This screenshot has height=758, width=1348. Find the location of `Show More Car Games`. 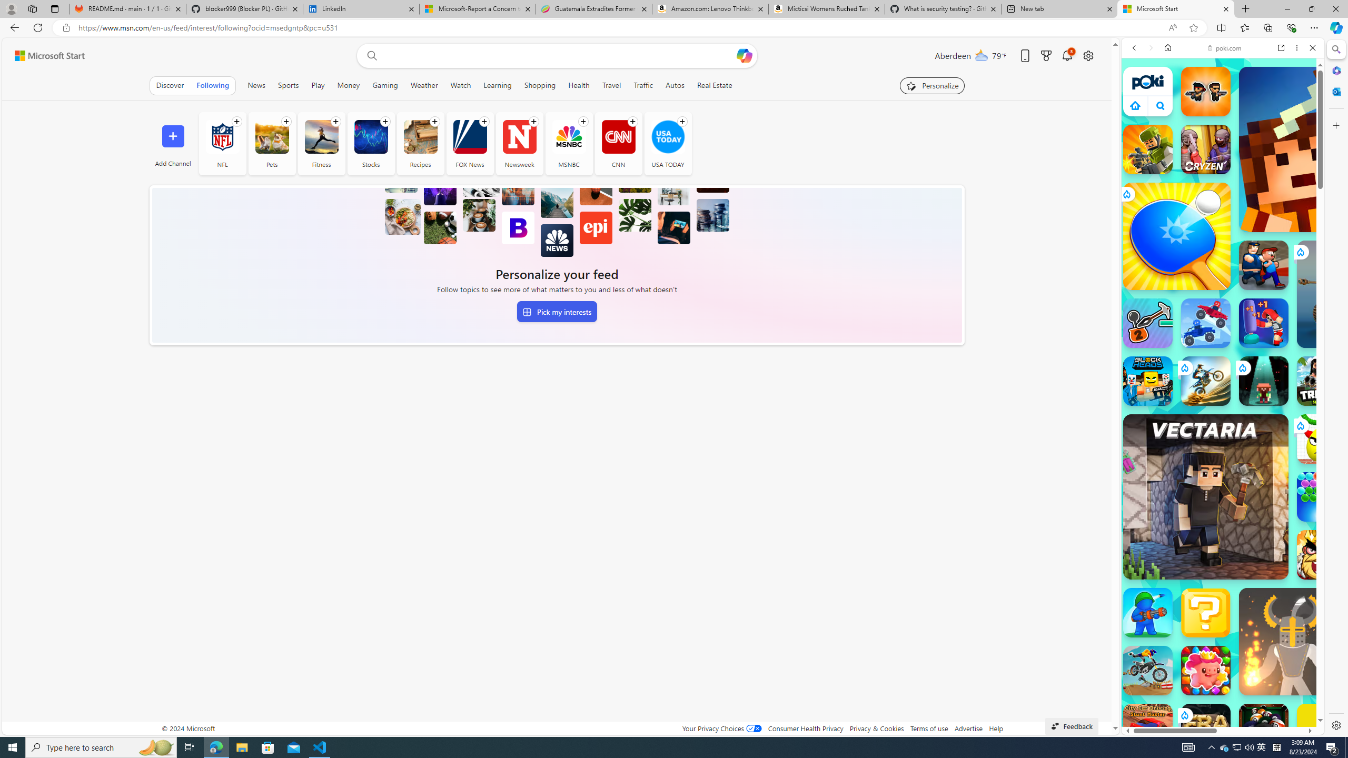

Show More Car Games is located at coordinates (1287, 248).